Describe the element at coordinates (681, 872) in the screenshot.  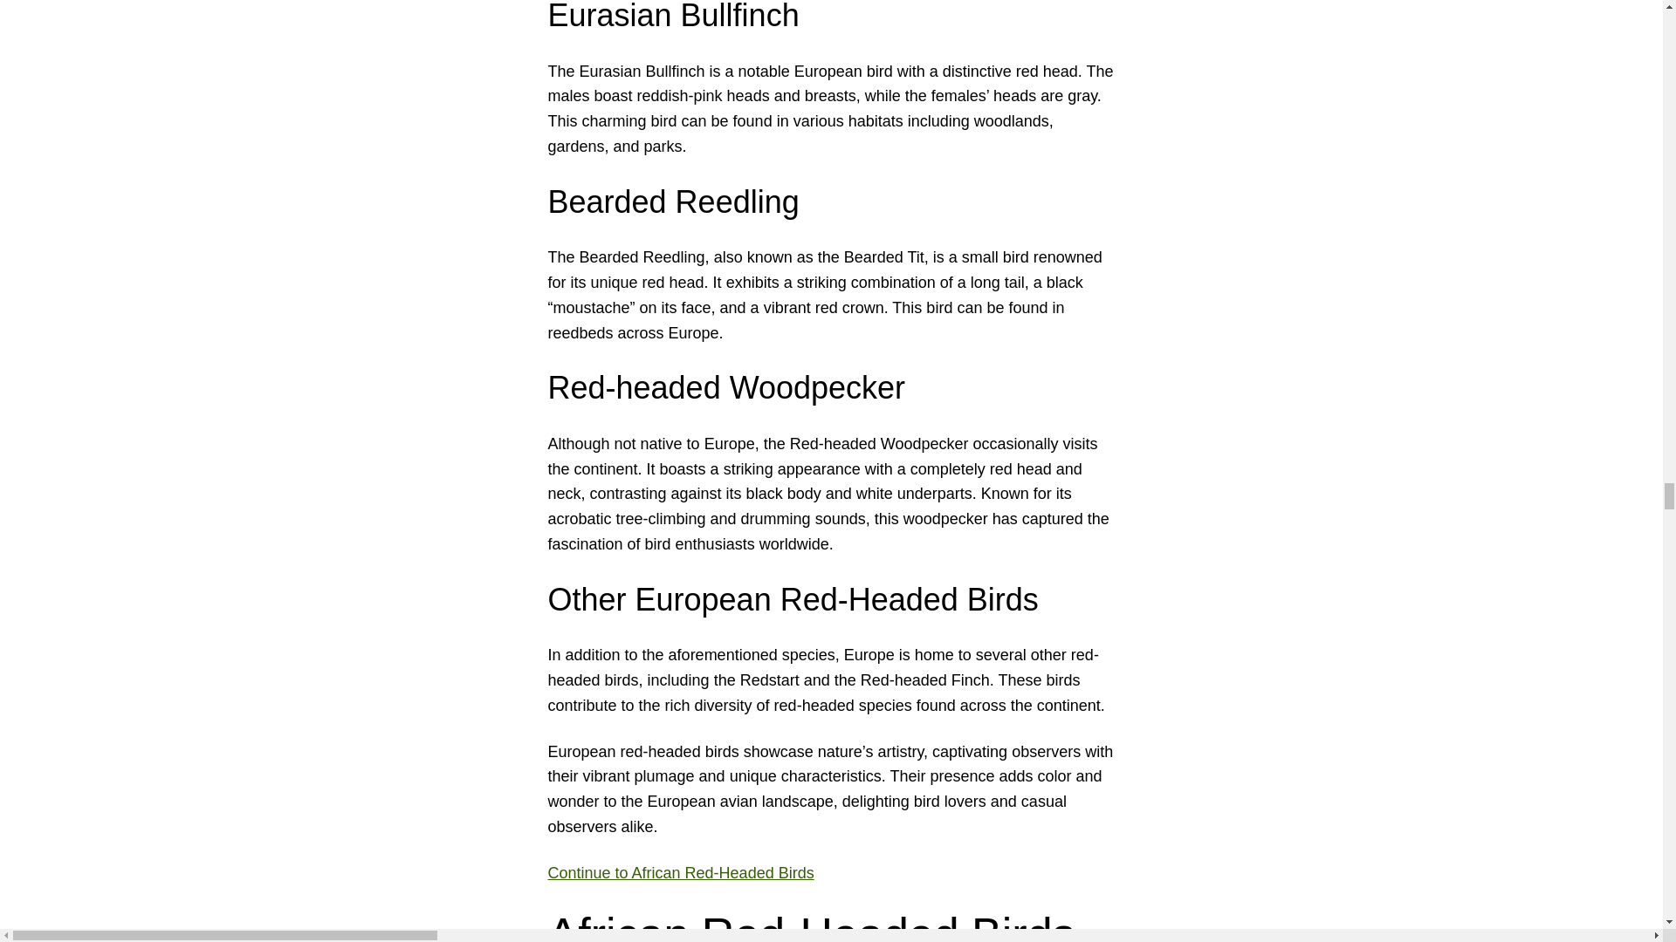
I see `Continue to African Red-Headed Birds` at that location.